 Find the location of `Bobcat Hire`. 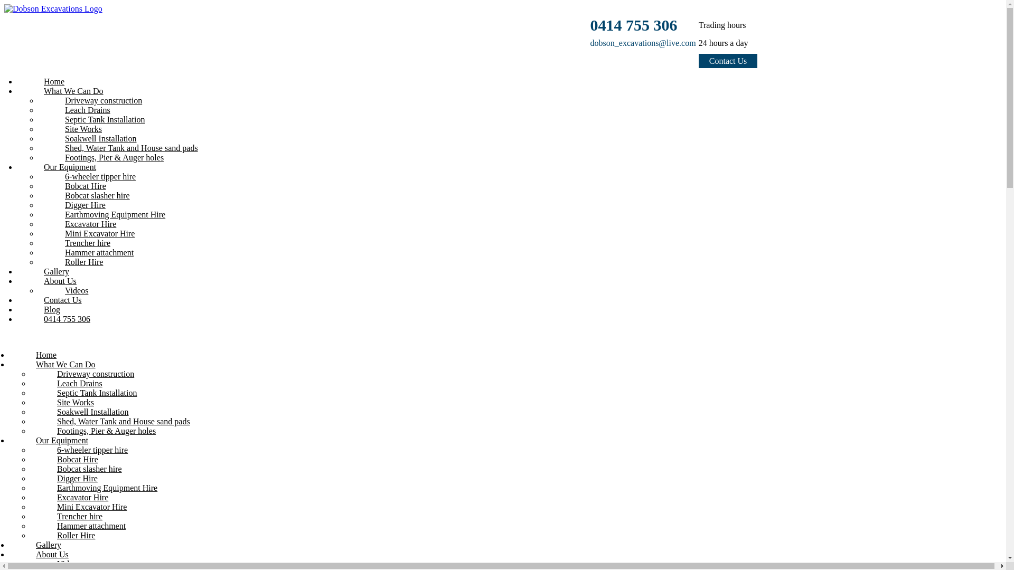

Bobcat Hire is located at coordinates (81, 180).